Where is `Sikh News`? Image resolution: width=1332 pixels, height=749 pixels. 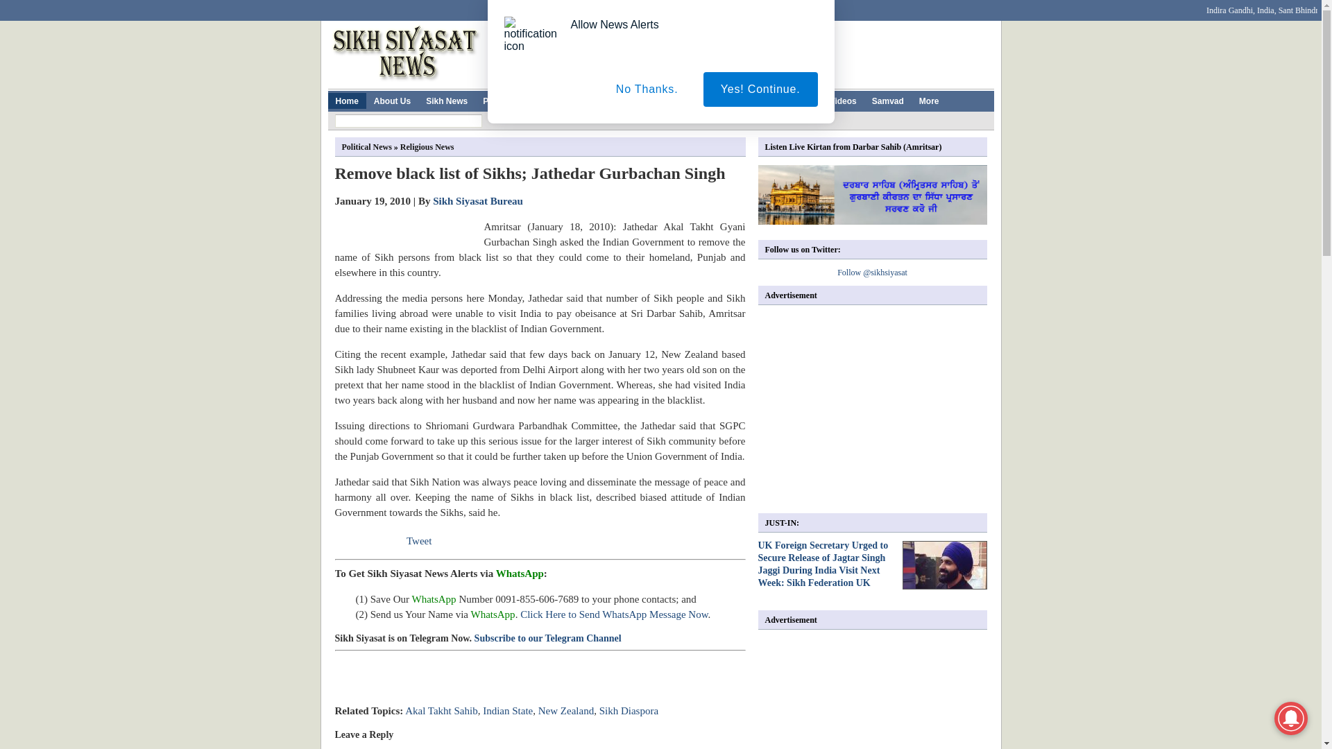
Sikh News is located at coordinates (447, 100).